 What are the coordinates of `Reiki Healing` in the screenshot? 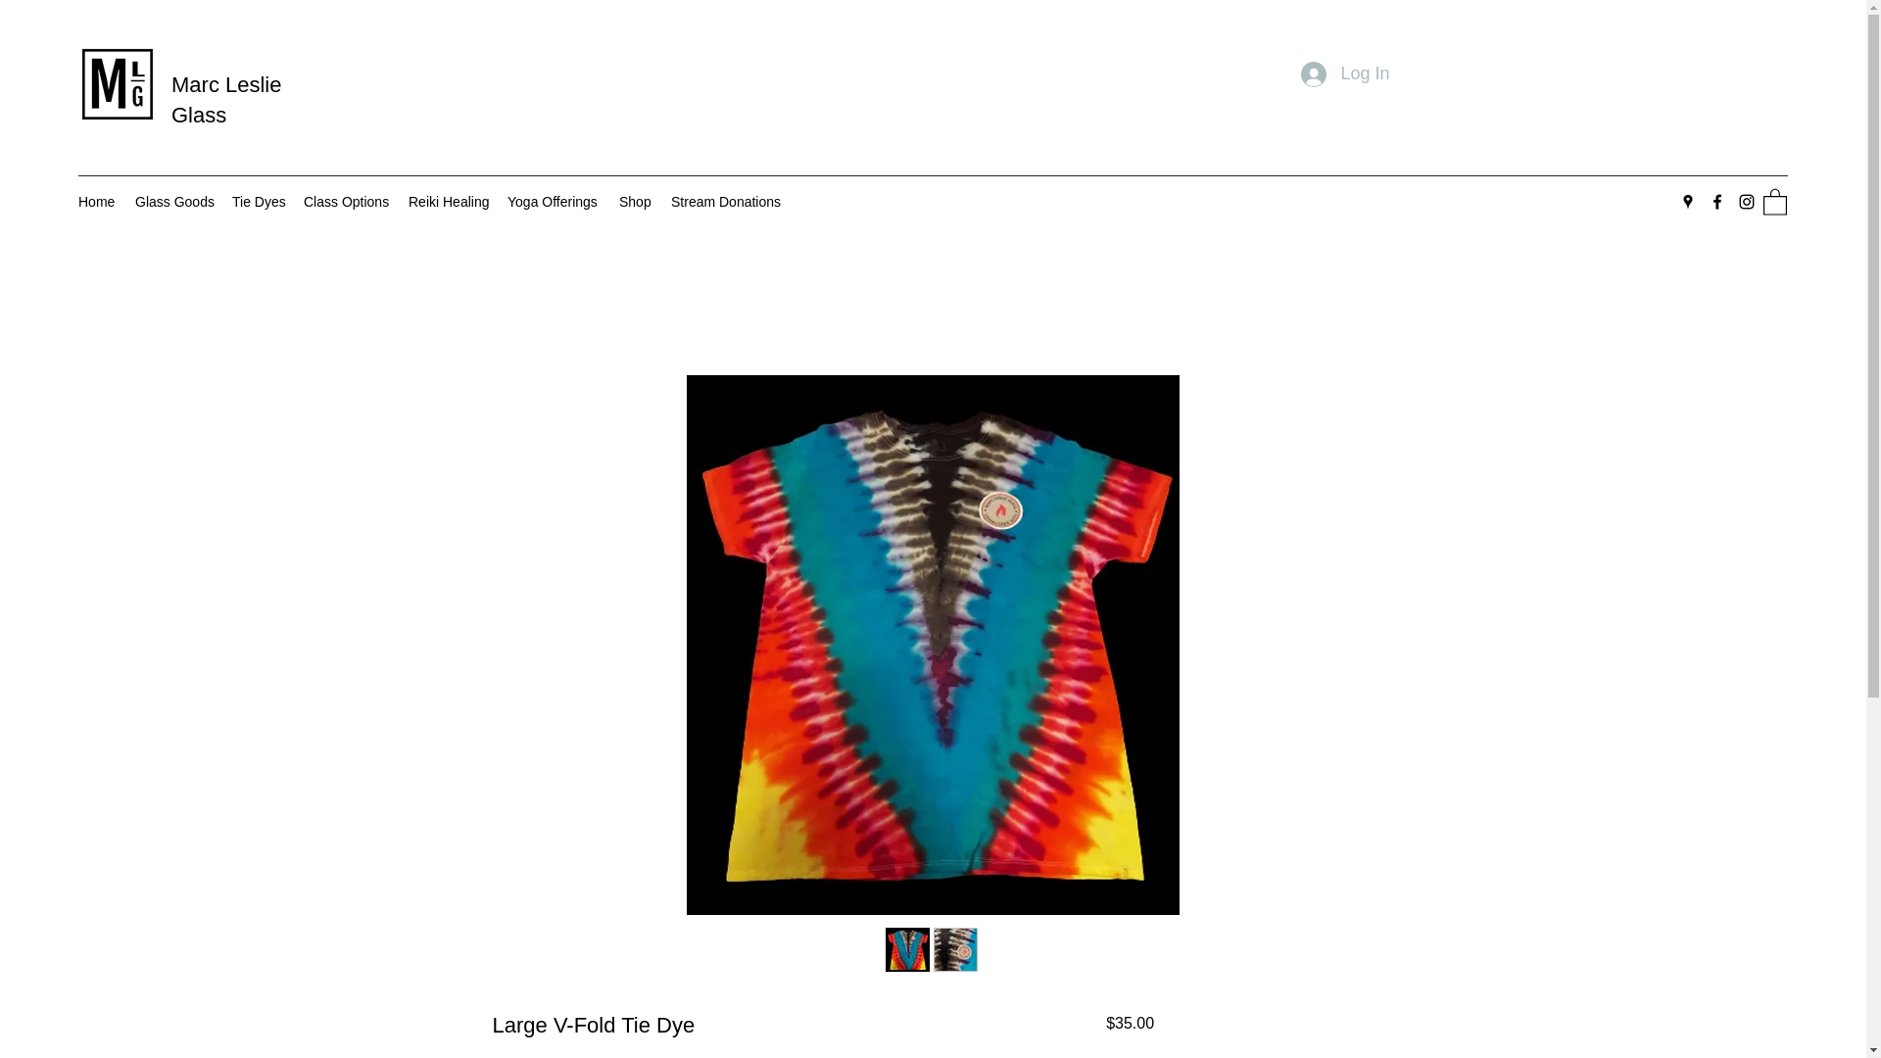 It's located at (449, 202).